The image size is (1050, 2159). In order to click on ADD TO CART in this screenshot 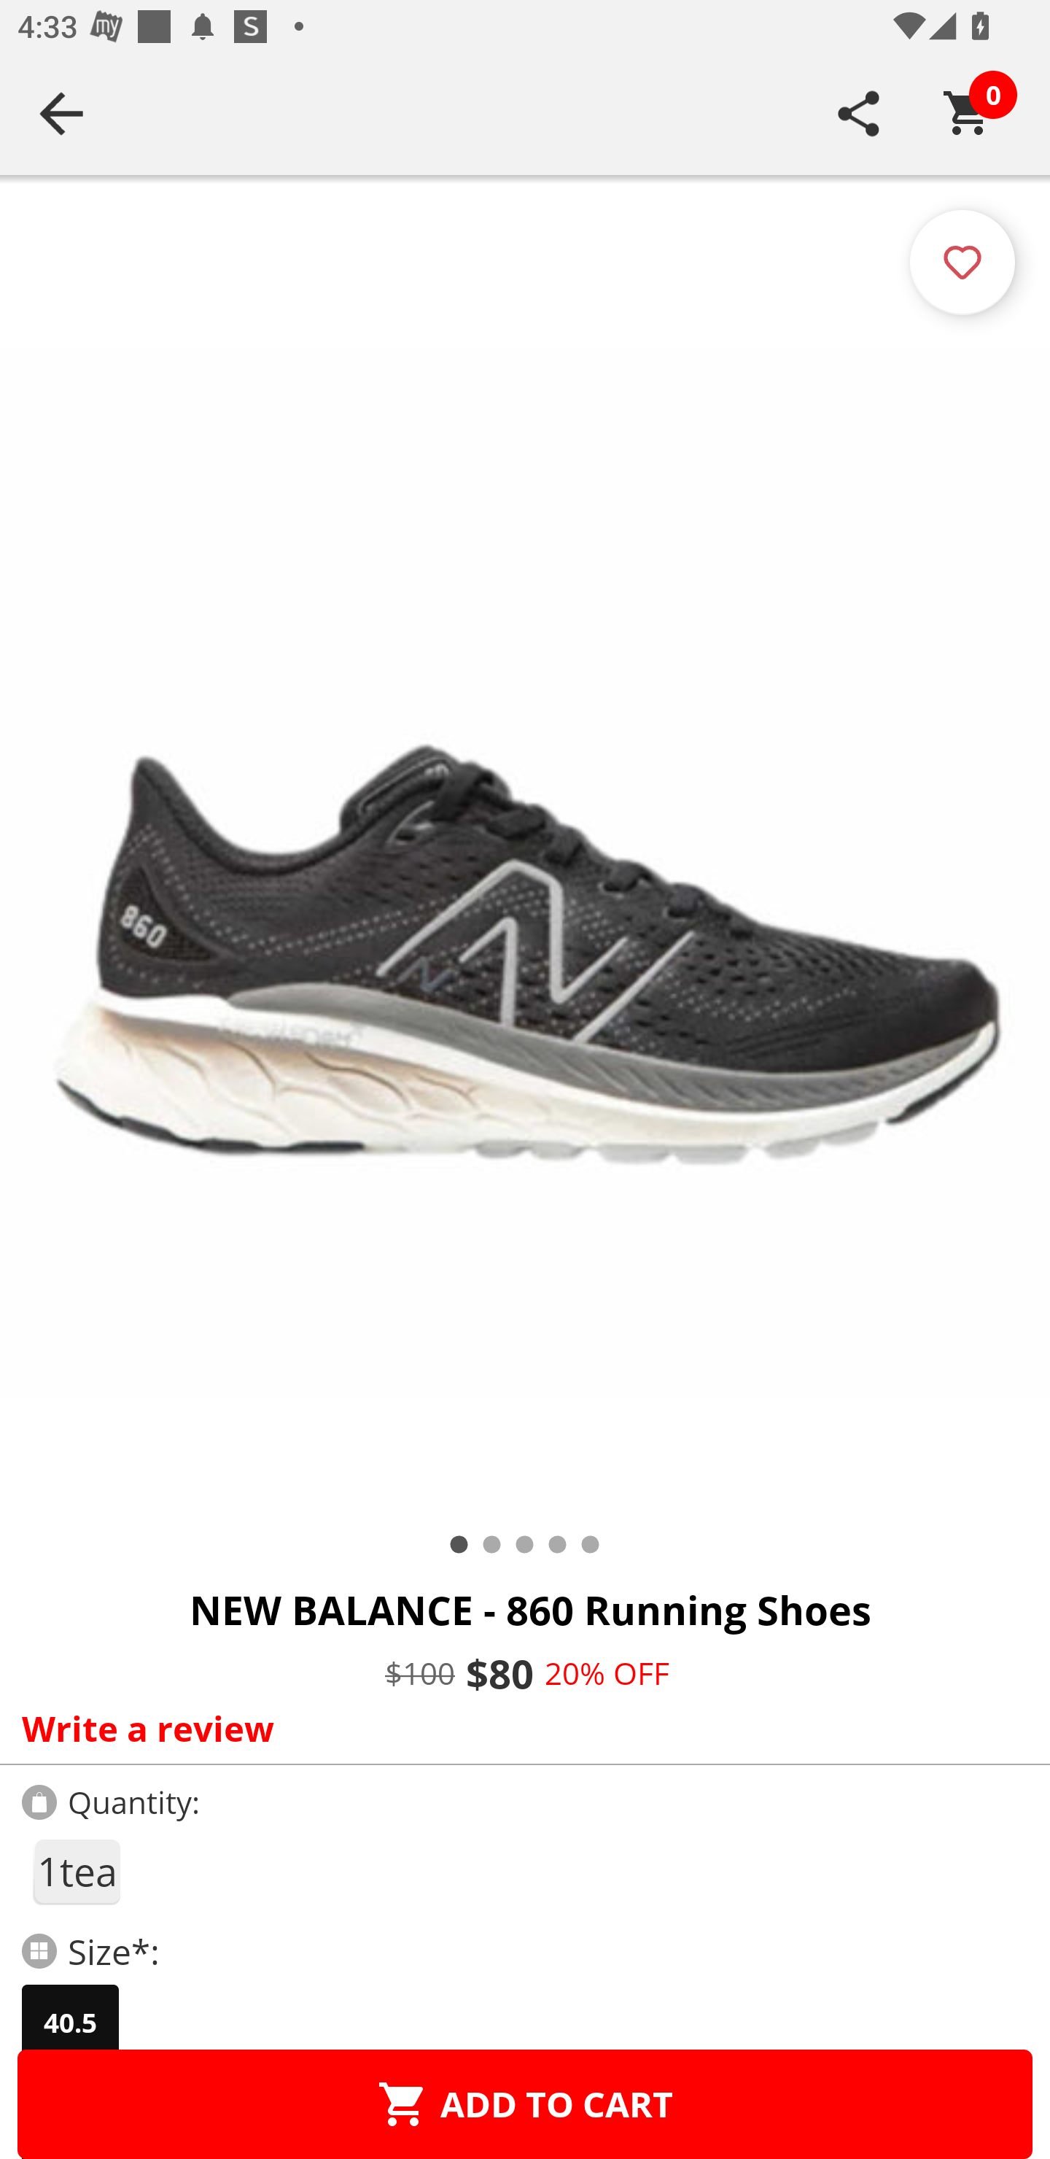, I will do `click(525, 2104)`.